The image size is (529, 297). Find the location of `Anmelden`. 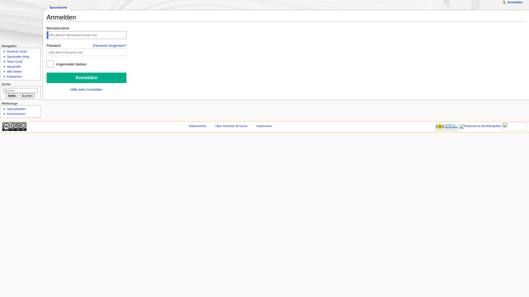

Anmelden is located at coordinates (87, 78).